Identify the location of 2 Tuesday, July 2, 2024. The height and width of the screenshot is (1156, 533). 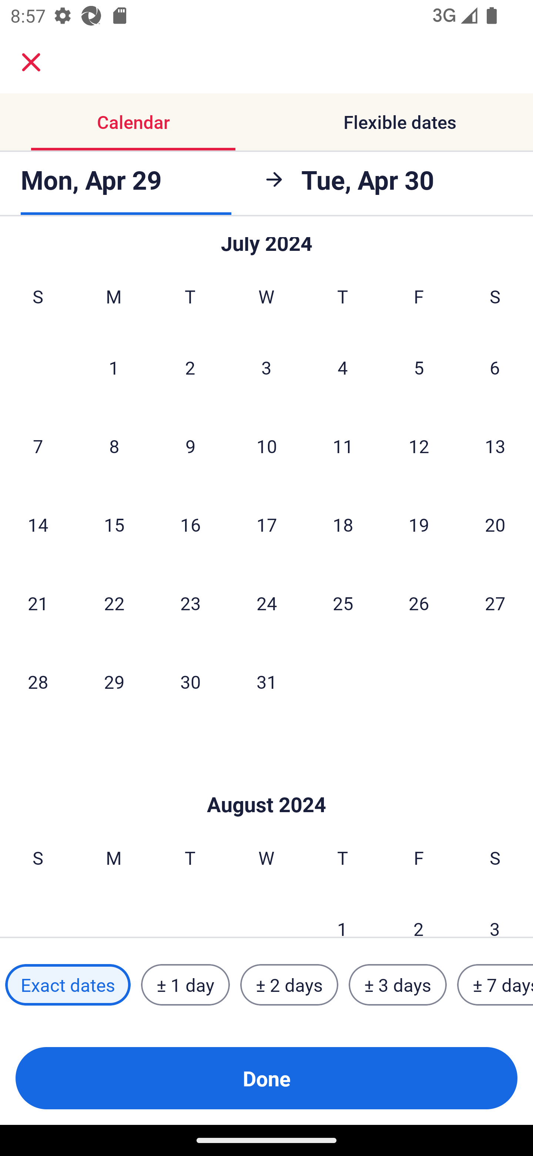
(190, 368).